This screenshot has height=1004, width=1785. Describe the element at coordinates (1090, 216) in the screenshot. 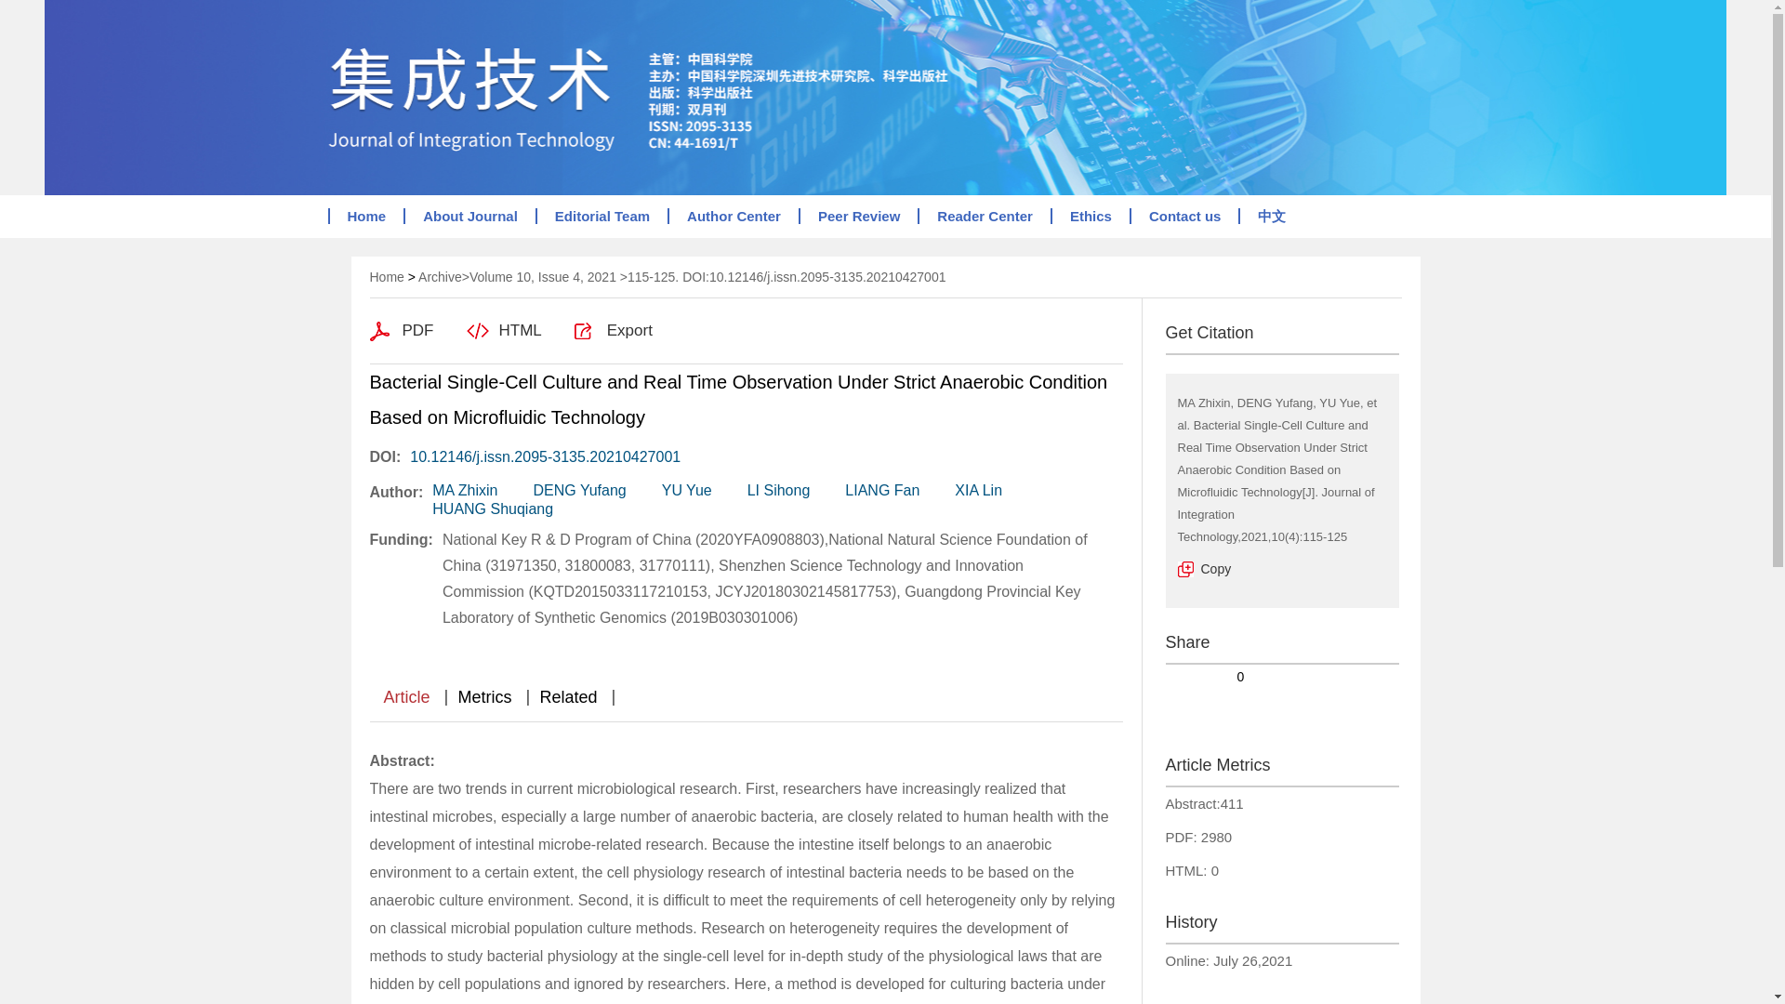

I see `Ethics` at that location.